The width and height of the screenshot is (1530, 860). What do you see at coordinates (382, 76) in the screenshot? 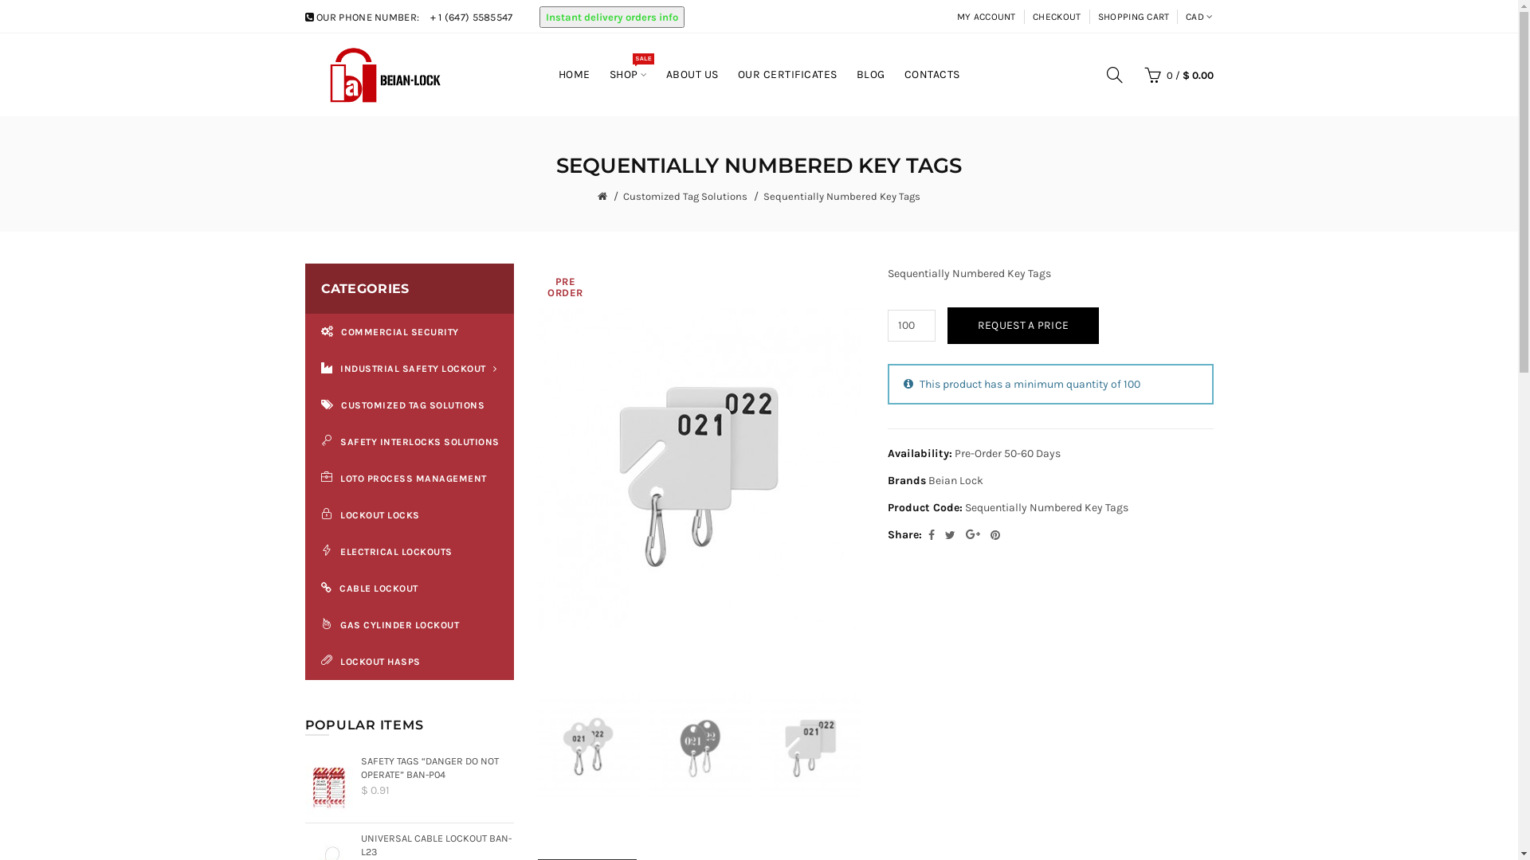
I see `Beian Lock Canada` at bounding box center [382, 76].